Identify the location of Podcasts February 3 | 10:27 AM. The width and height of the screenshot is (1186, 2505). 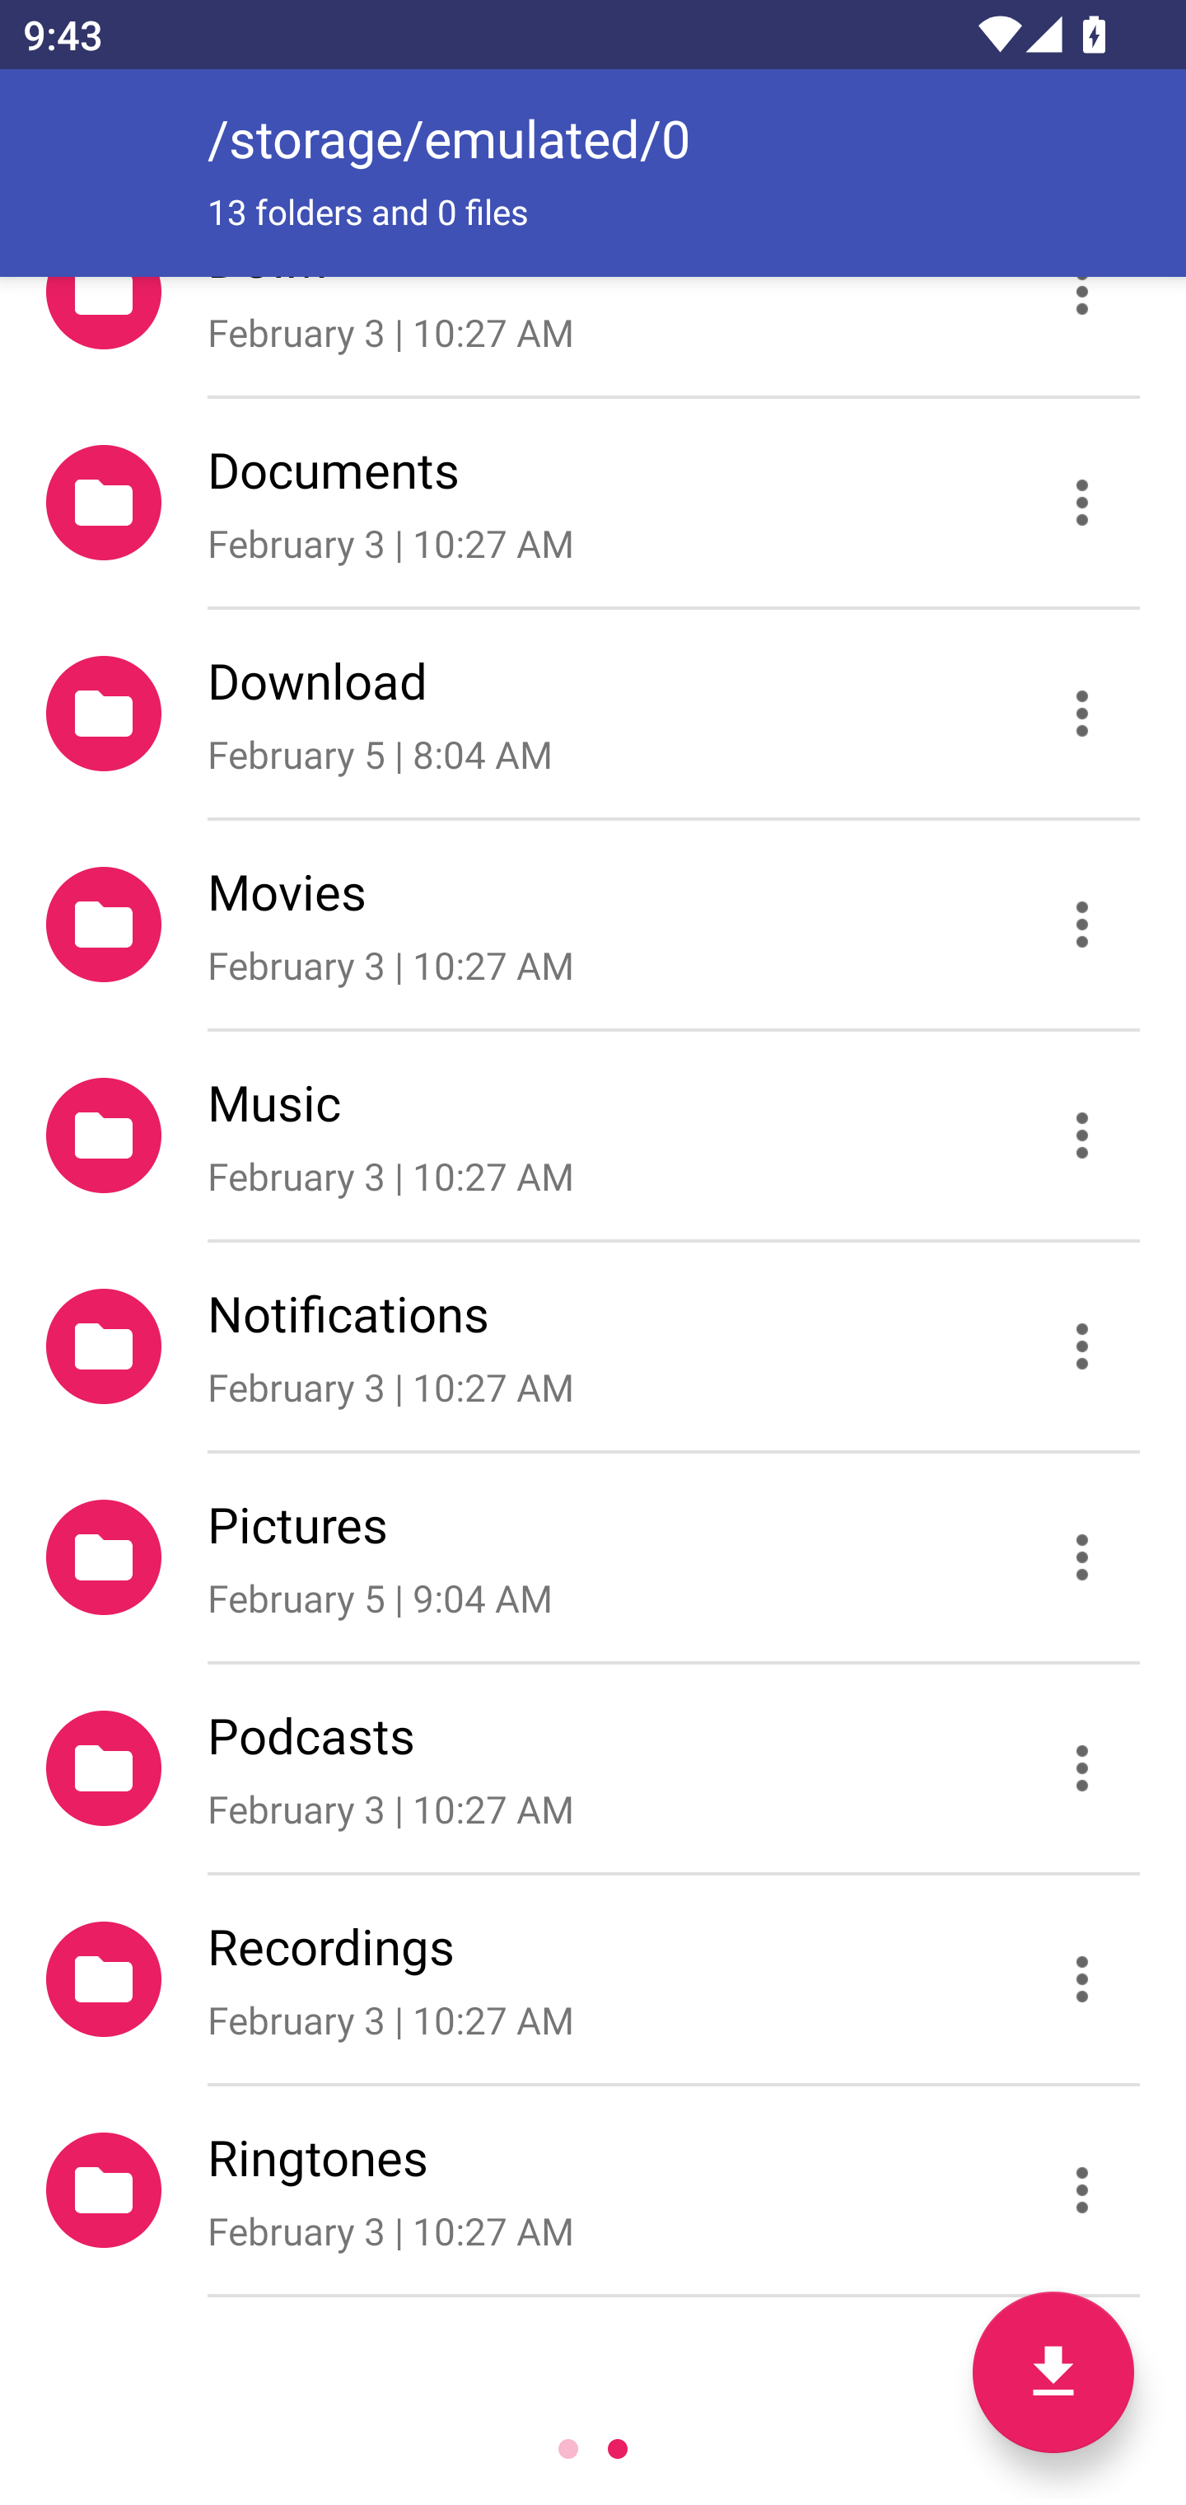
(593, 1767).